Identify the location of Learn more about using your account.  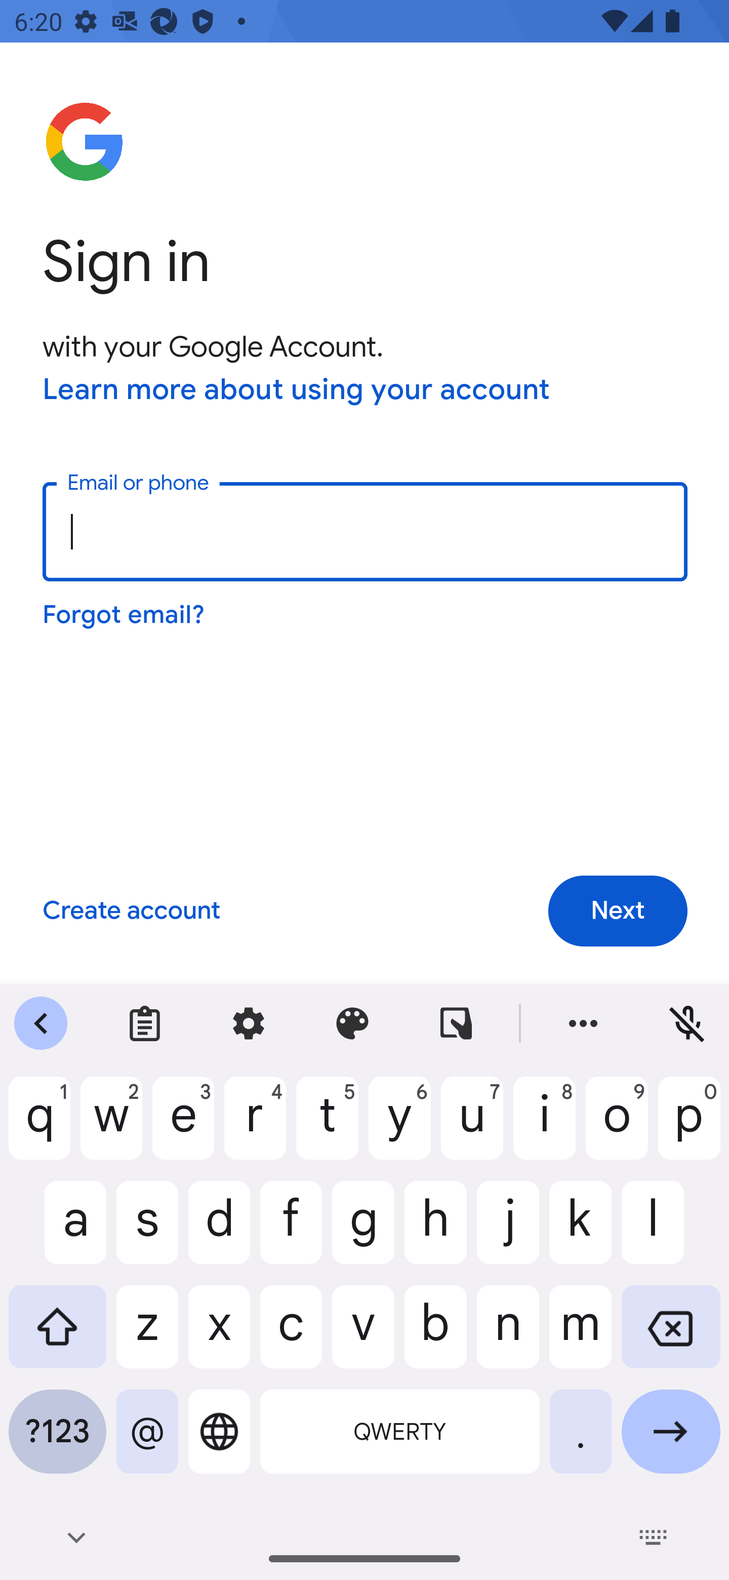
(297, 391).